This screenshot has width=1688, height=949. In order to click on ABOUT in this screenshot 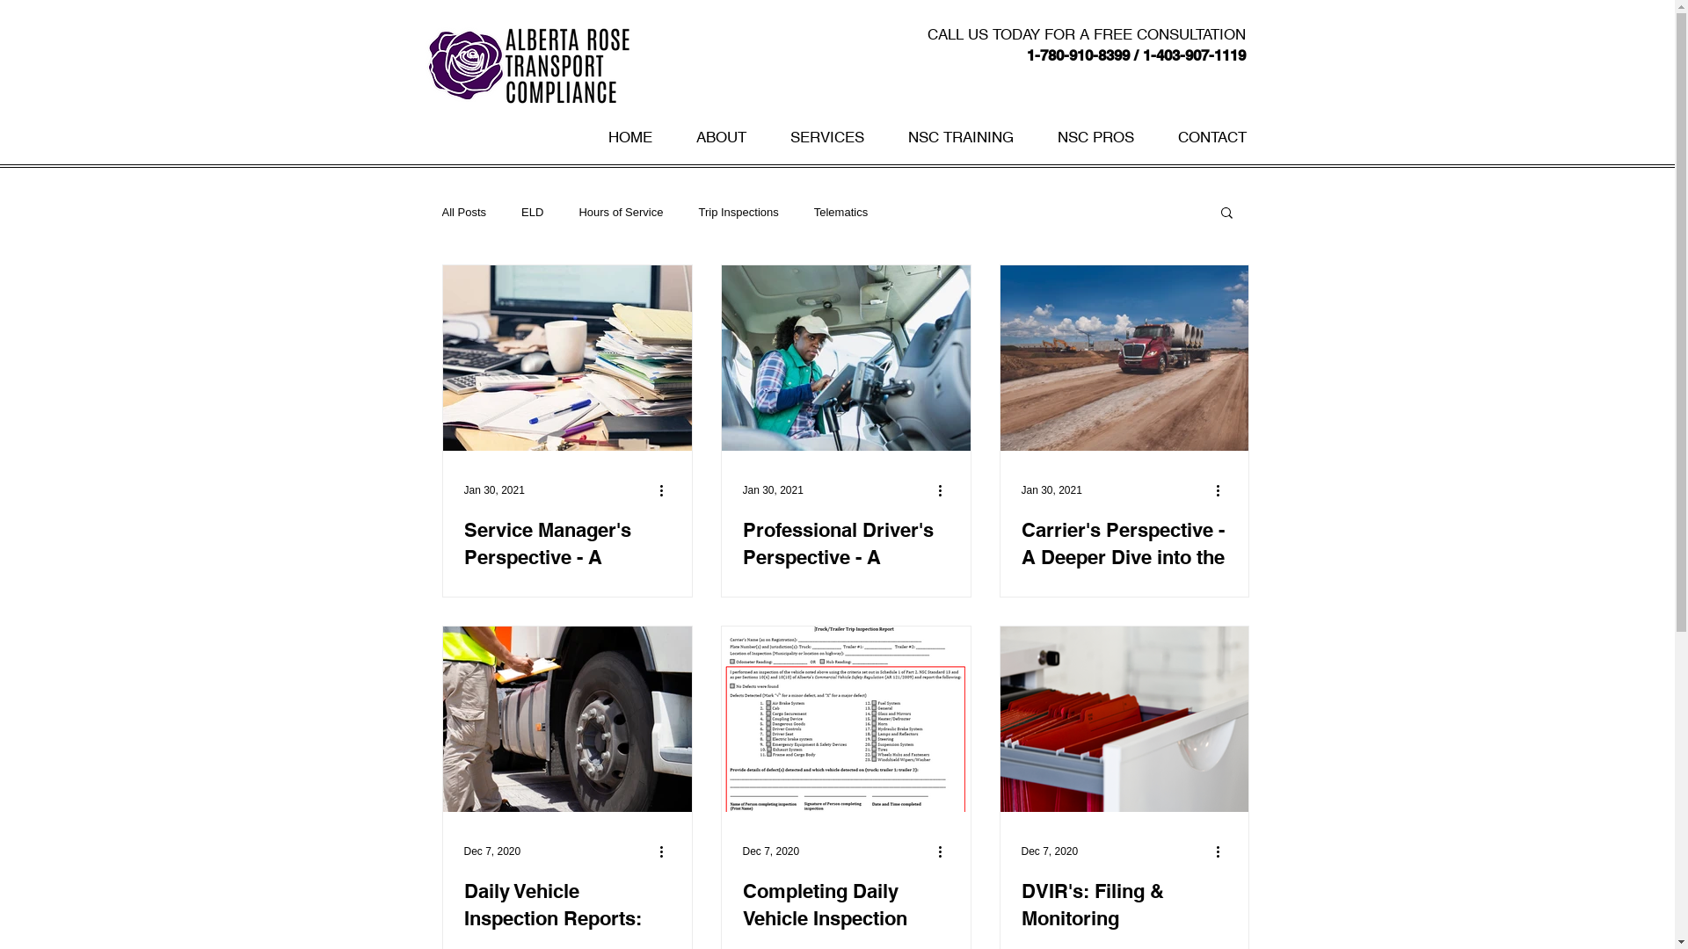, I will do `click(721, 137)`.